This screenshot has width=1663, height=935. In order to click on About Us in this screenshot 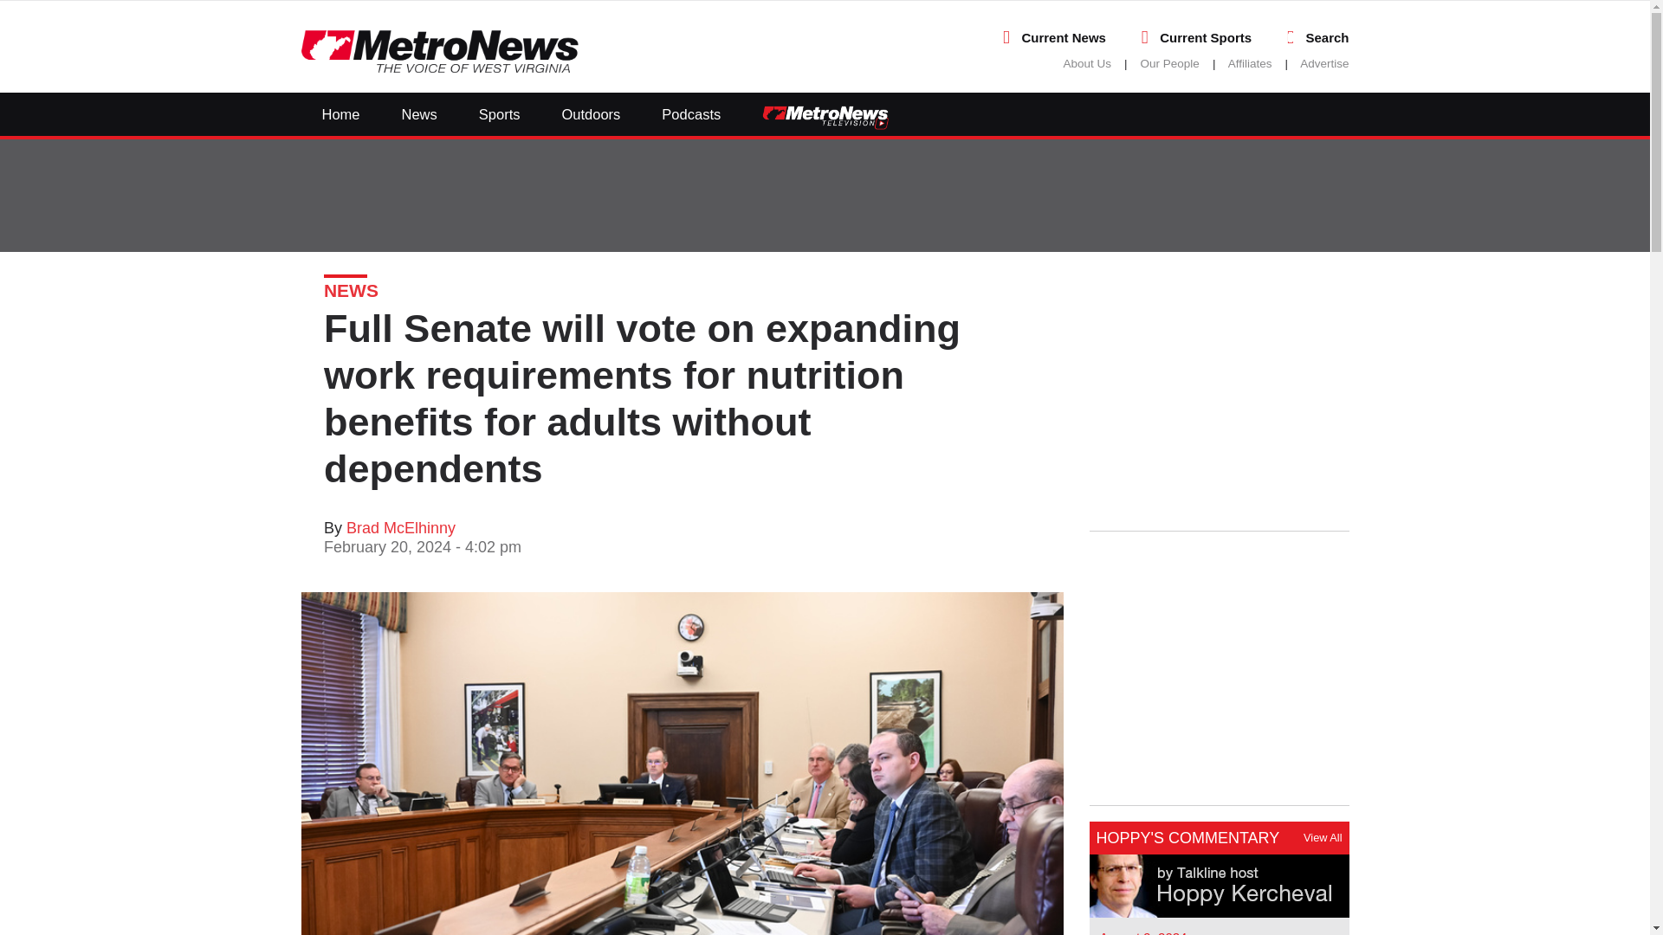, I will do `click(1088, 63)`.